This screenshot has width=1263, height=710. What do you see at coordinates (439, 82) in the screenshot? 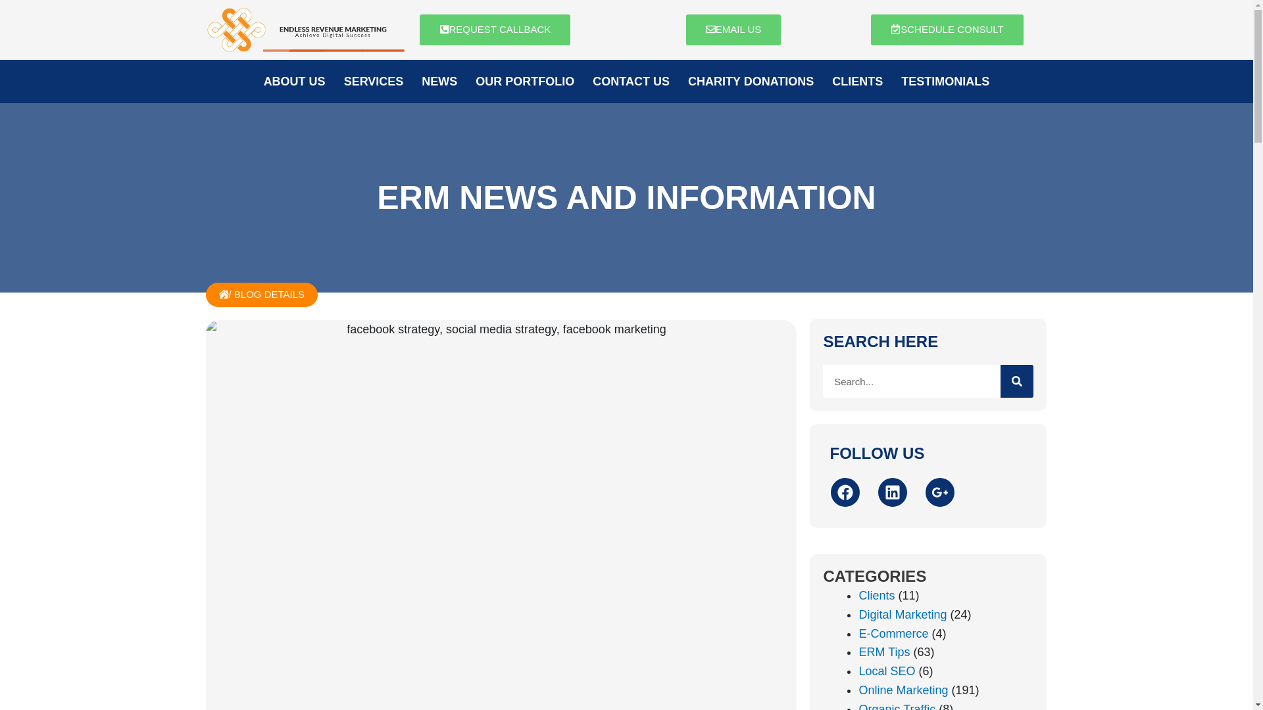
I see `NEWS` at bounding box center [439, 82].